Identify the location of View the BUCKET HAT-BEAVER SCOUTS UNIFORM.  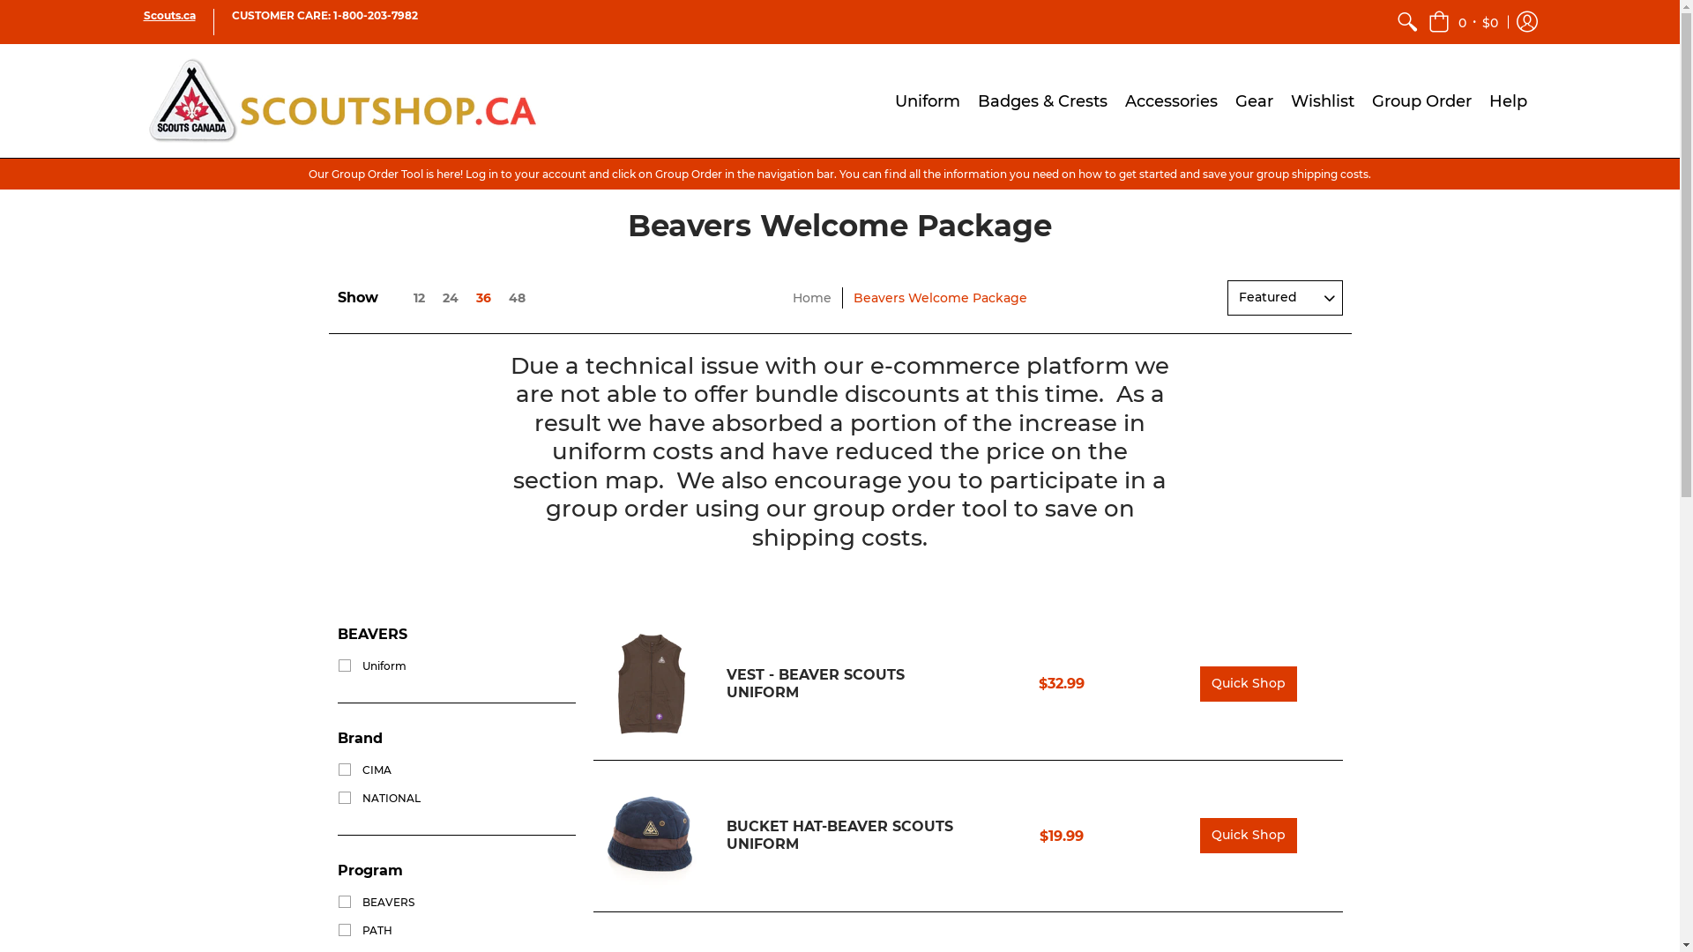
(651, 836).